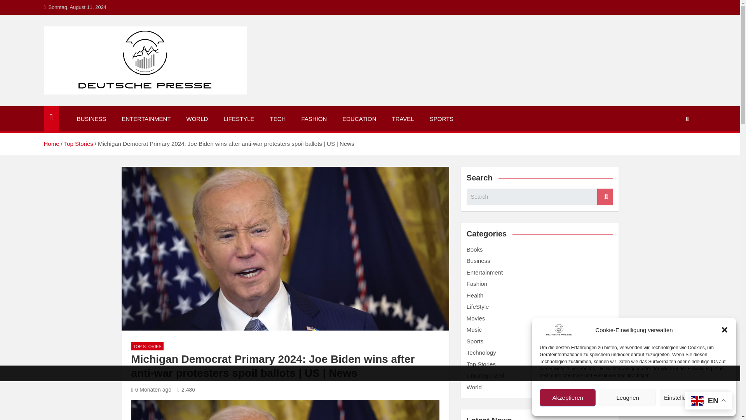 The height and width of the screenshot is (420, 746). Describe the element at coordinates (359, 119) in the screenshot. I see `EDUCATION` at that location.